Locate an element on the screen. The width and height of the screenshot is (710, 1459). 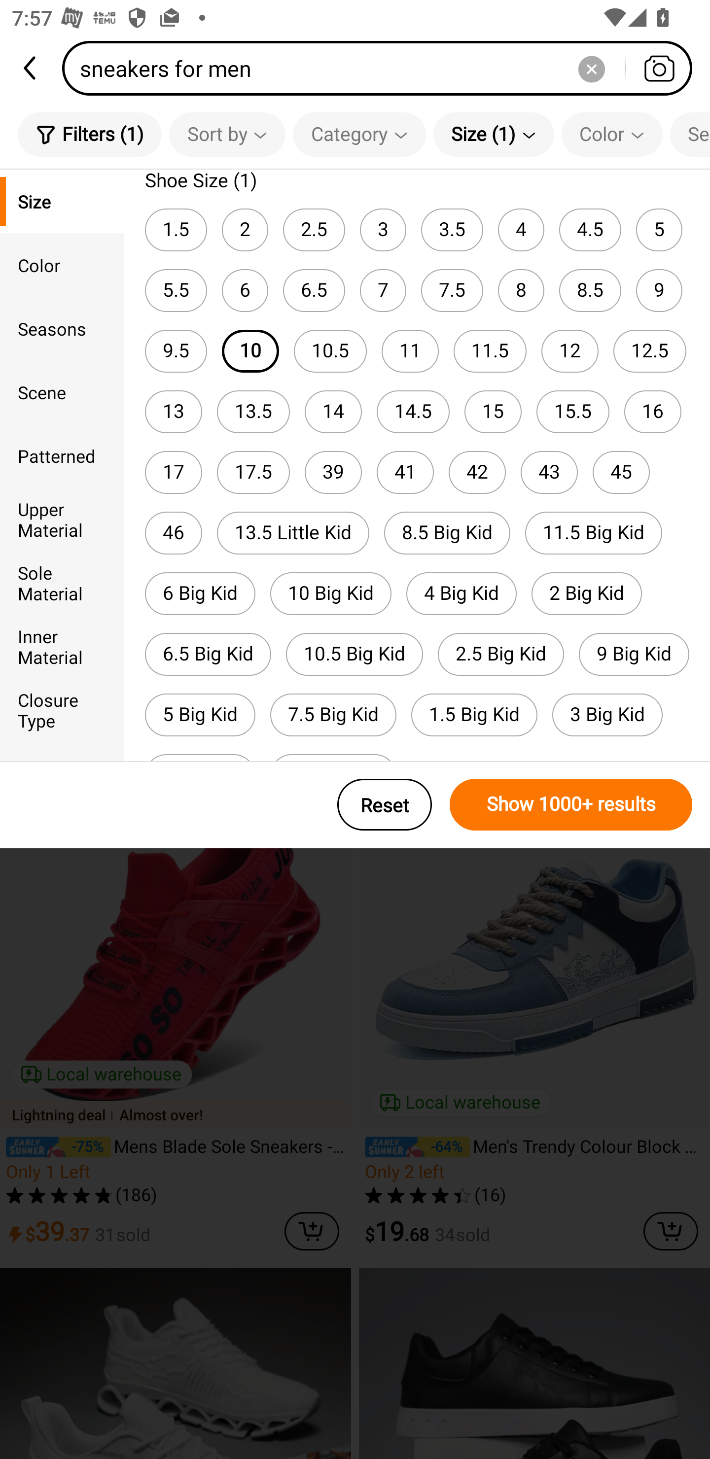
43 is located at coordinates (549, 472).